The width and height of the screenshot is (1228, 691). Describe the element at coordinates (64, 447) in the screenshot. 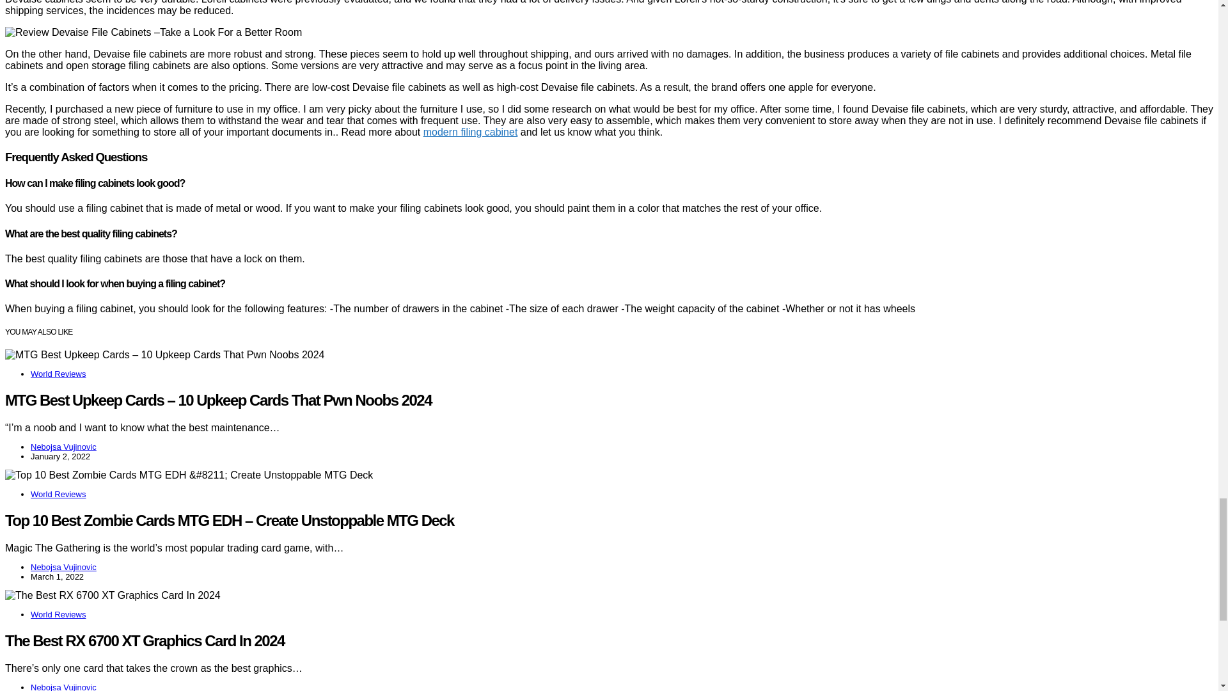

I see `Nebojsa Vujinovic` at that location.